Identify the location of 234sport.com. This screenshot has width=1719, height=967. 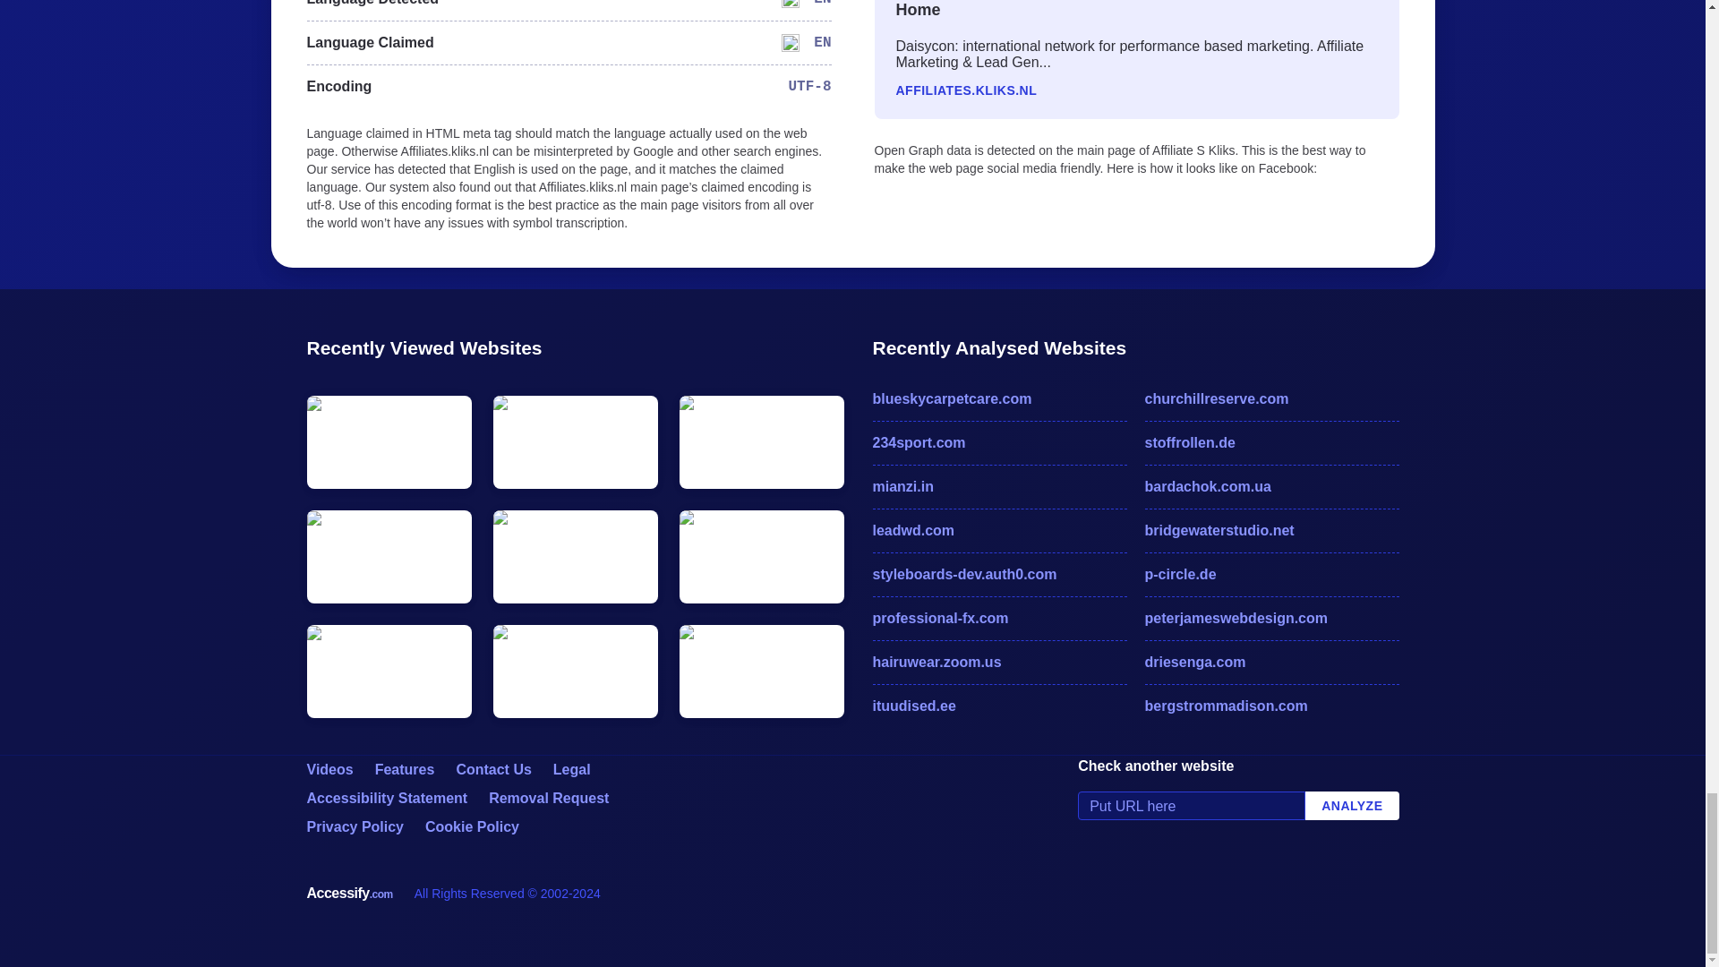
(998, 442).